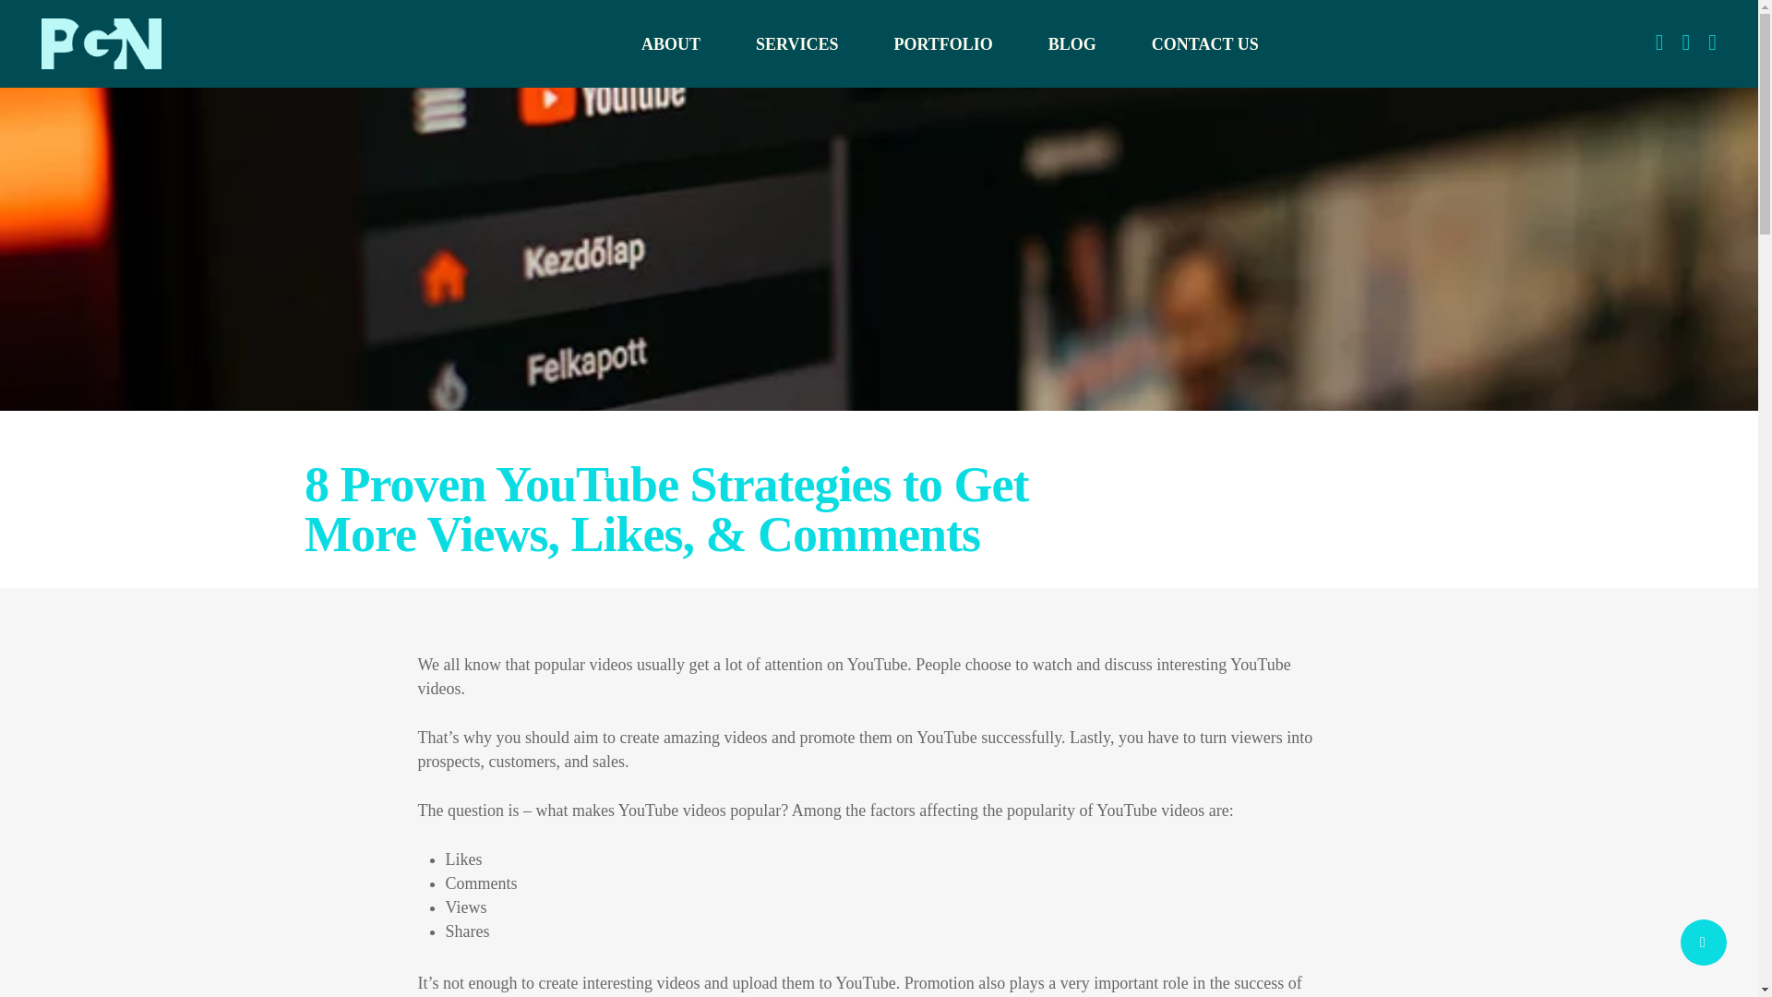 This screenshot has width=1772, height=997. Describe the element at coordinates (375, 576) in the screenshot. I see `Posts by PGN Agency` at that location.